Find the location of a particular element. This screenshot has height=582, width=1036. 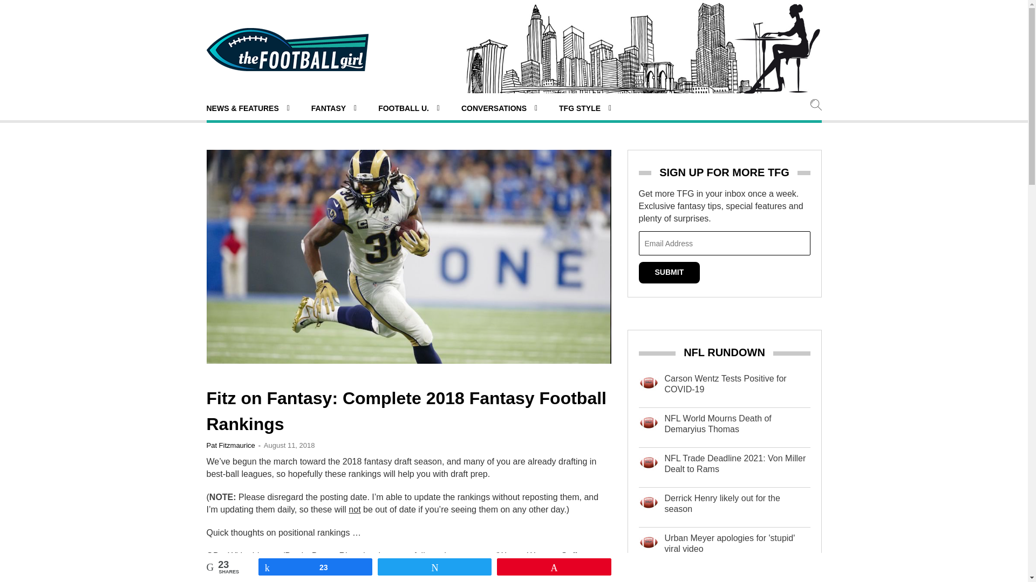

FANTASY is located at coordinates (333, 108).